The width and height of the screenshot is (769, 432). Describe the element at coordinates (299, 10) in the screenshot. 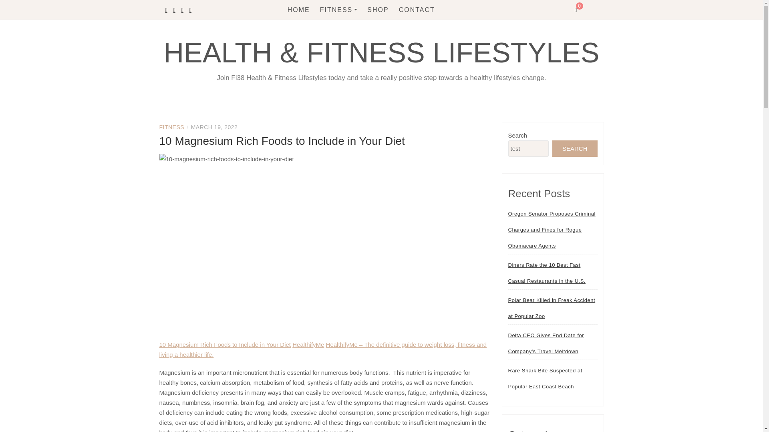

I see `HOME` at that location.